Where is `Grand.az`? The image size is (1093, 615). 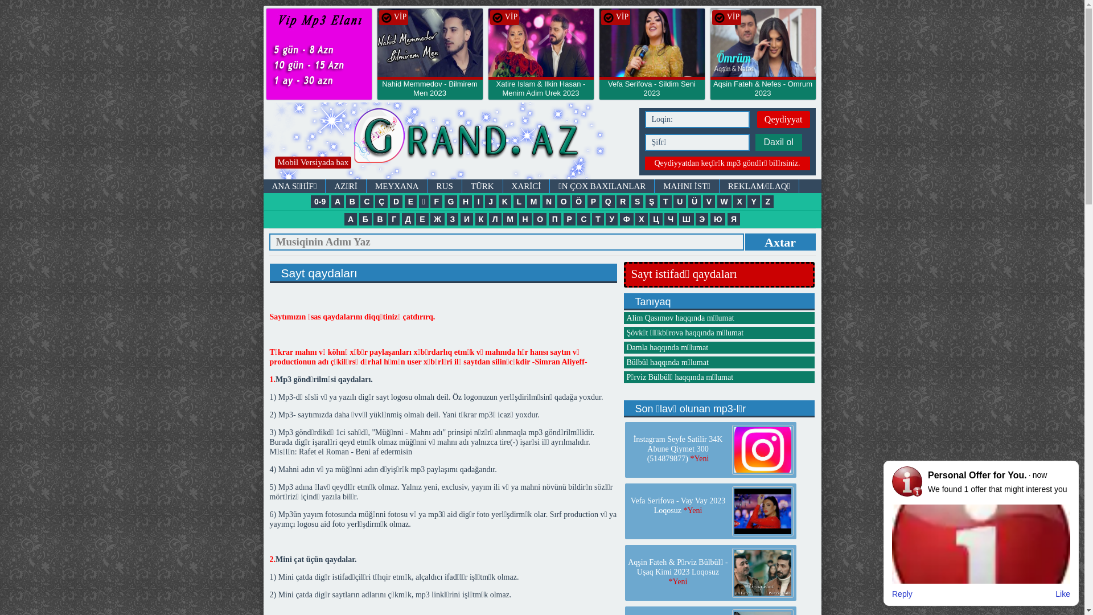
Grand.az is located at coordinates (608, 18).